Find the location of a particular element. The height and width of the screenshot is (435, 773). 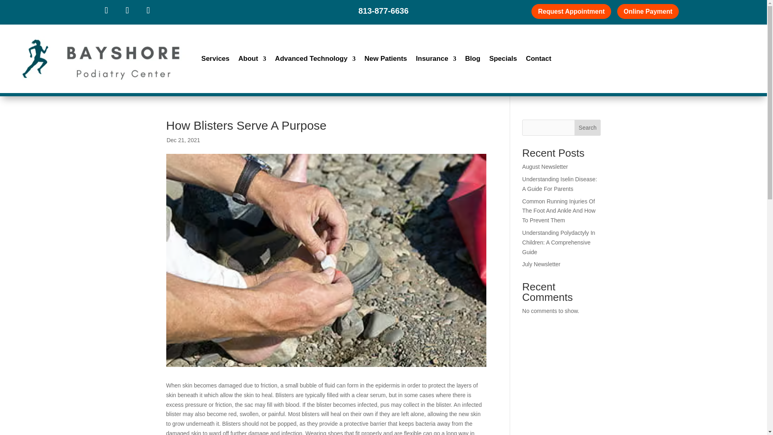

Understanding Polydactyly In Children: A Comprehensive Guide is located at coordinates (559, 242).